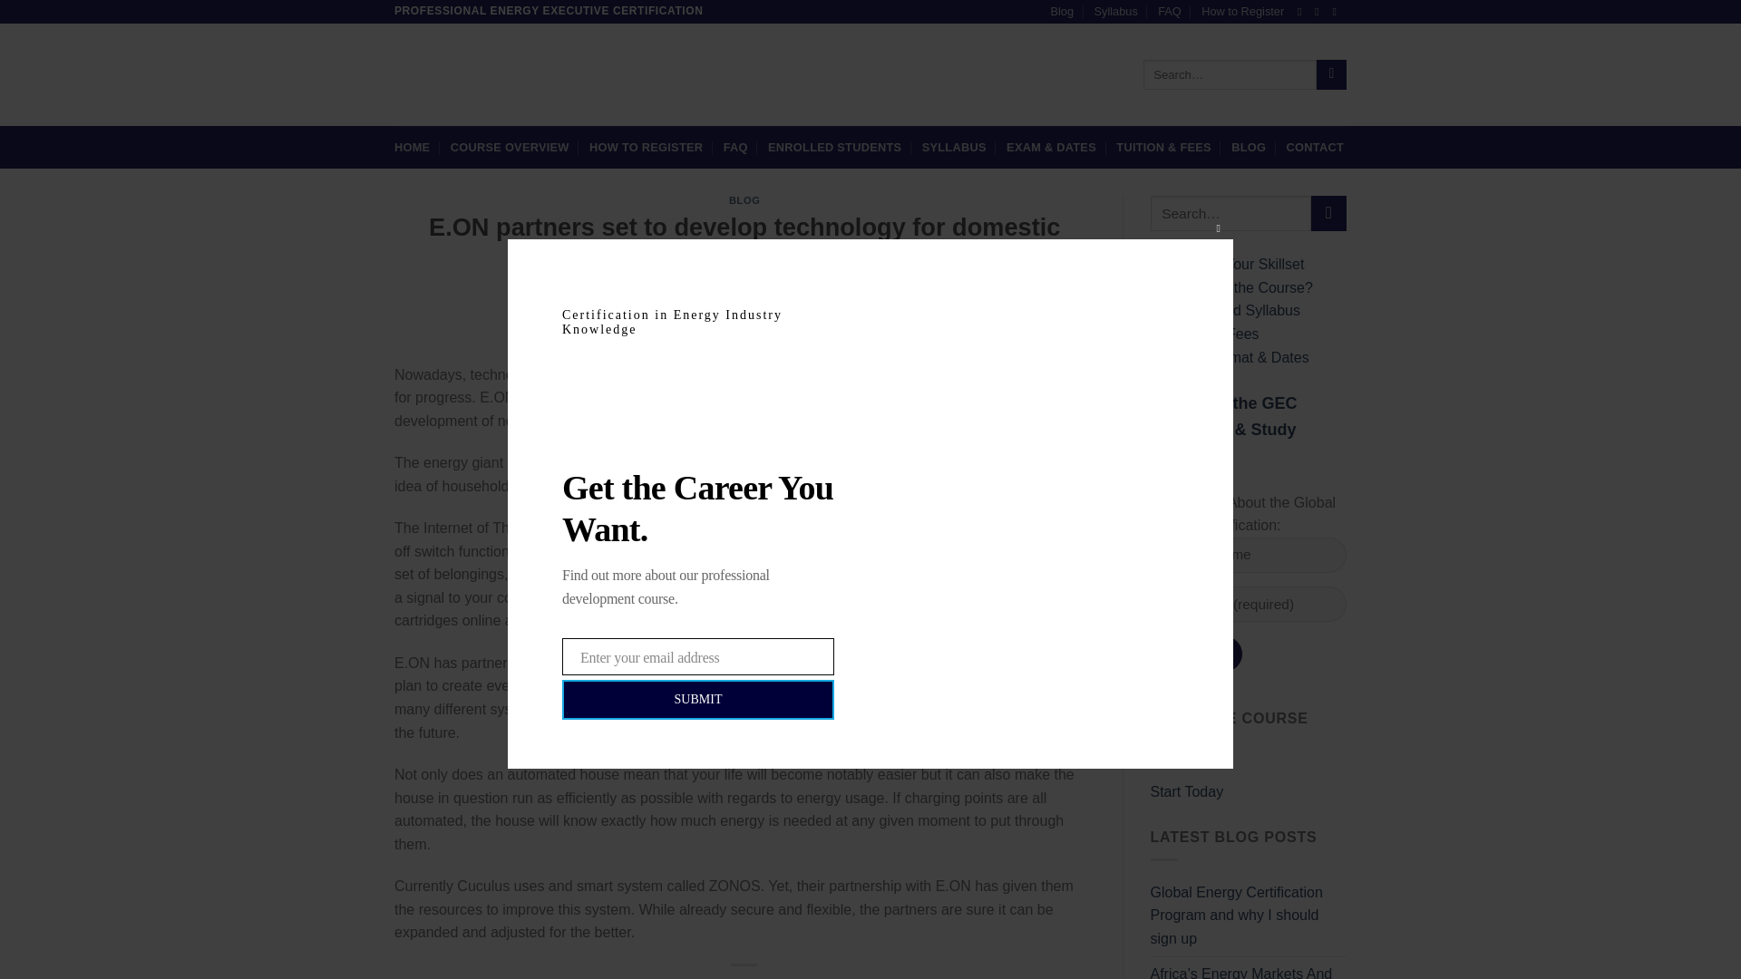 This screenshot has width=1741, height=979. What do you see at coordinates (510, 147) in the screenshot?
I see `COURSE OVERVIEW` at bounding box center [510, 147].